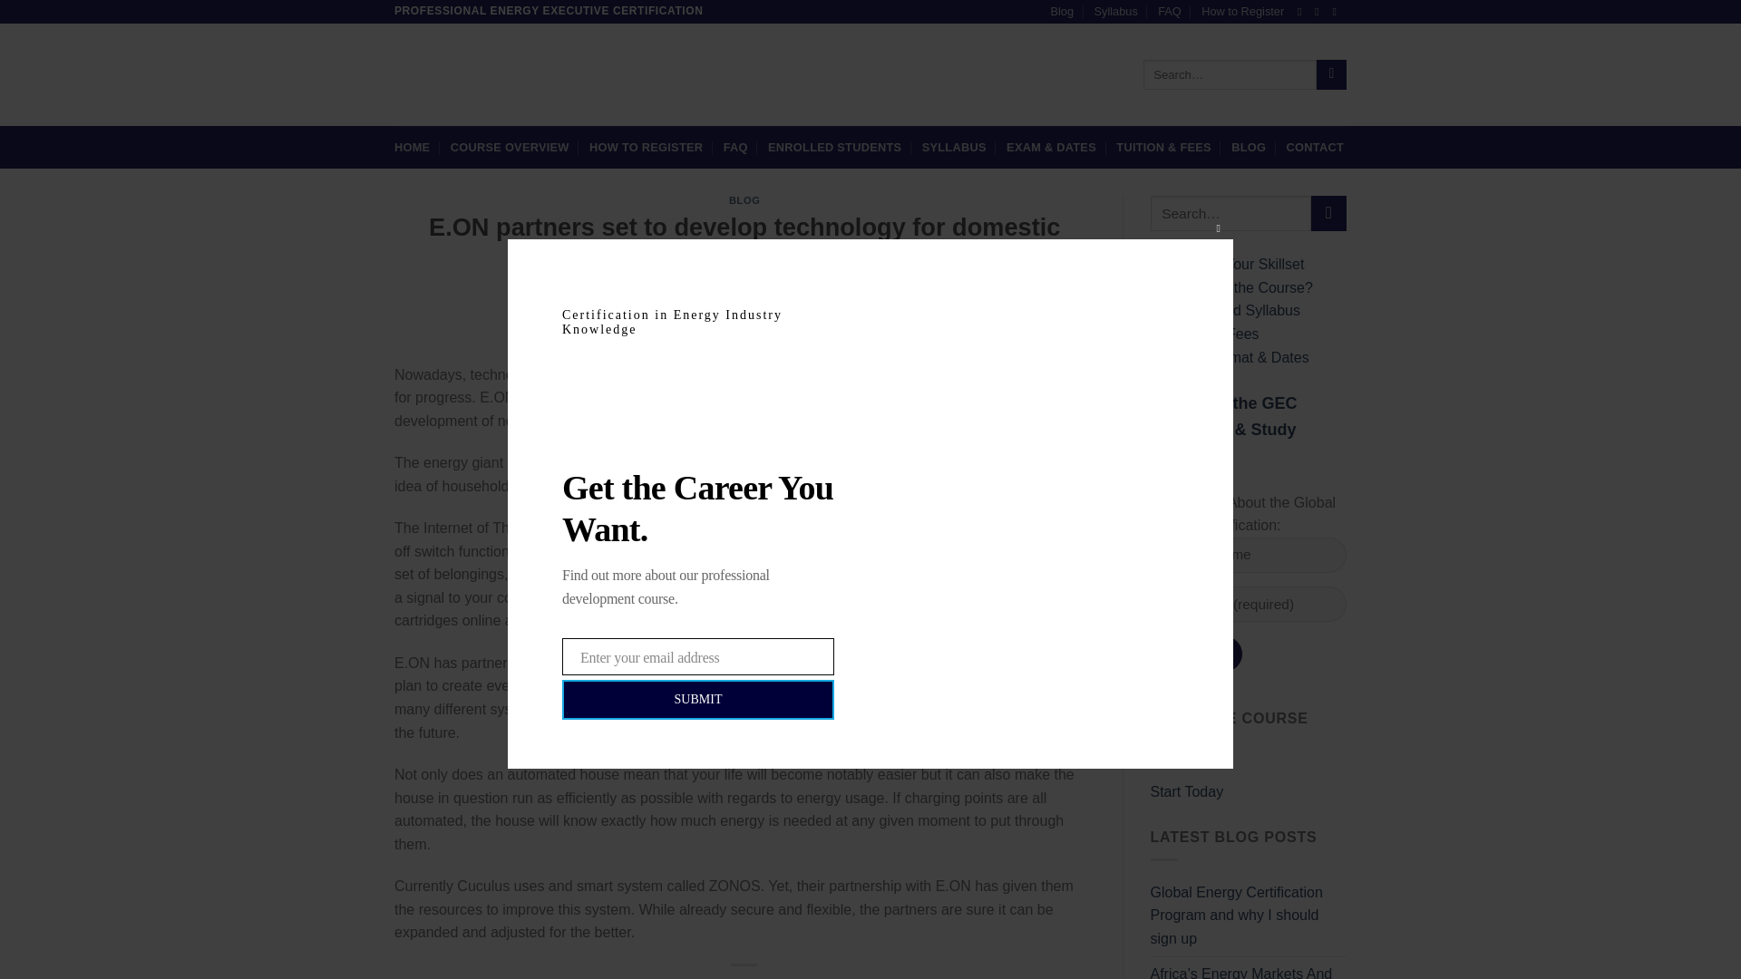 This screenshot has width=1741, height=979. What do you see at coordinates (510, 147) in the screenshot?
I see `COURSE OVERVIEW` at bounding box center [510, 147].